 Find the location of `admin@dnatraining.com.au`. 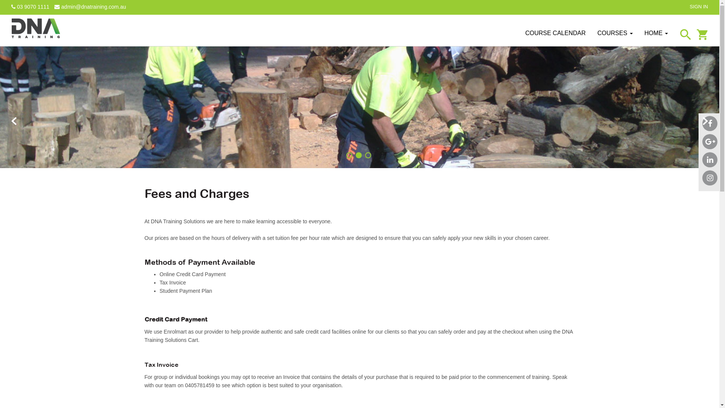

admin@dnatraining.com.au is located at coordinates (90, 7).